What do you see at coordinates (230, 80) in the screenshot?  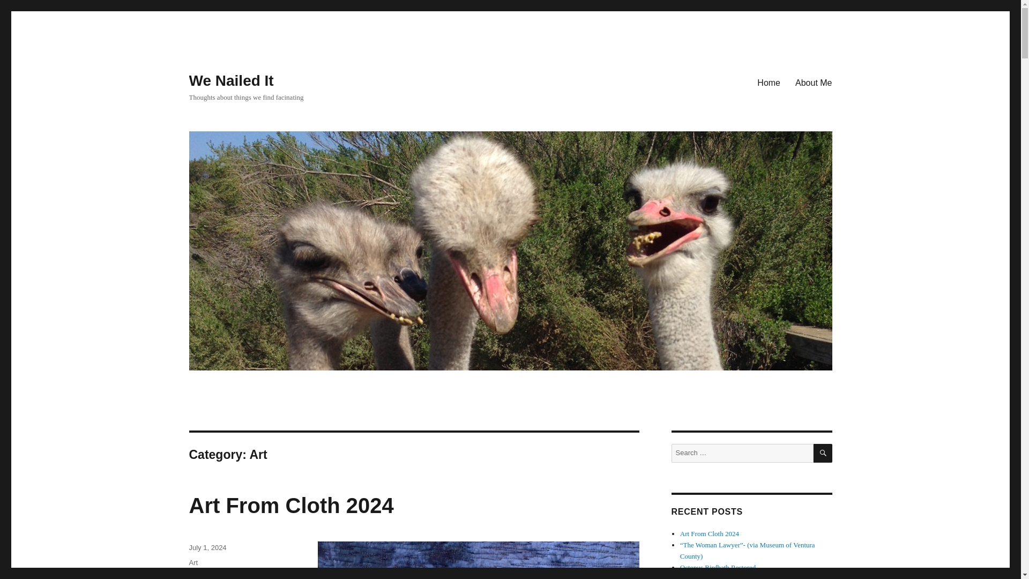 I see `July 1, 2024` at bounding box center [230, 80].